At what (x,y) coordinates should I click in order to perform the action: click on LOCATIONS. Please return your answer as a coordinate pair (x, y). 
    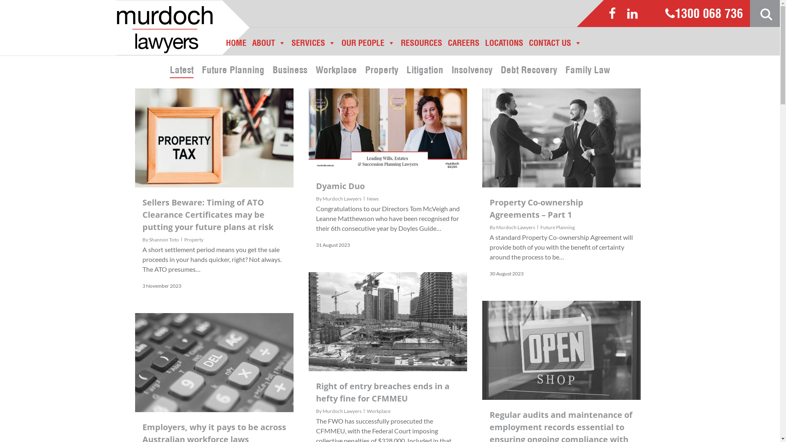
    Looking at the image, I should click on (504, 46).